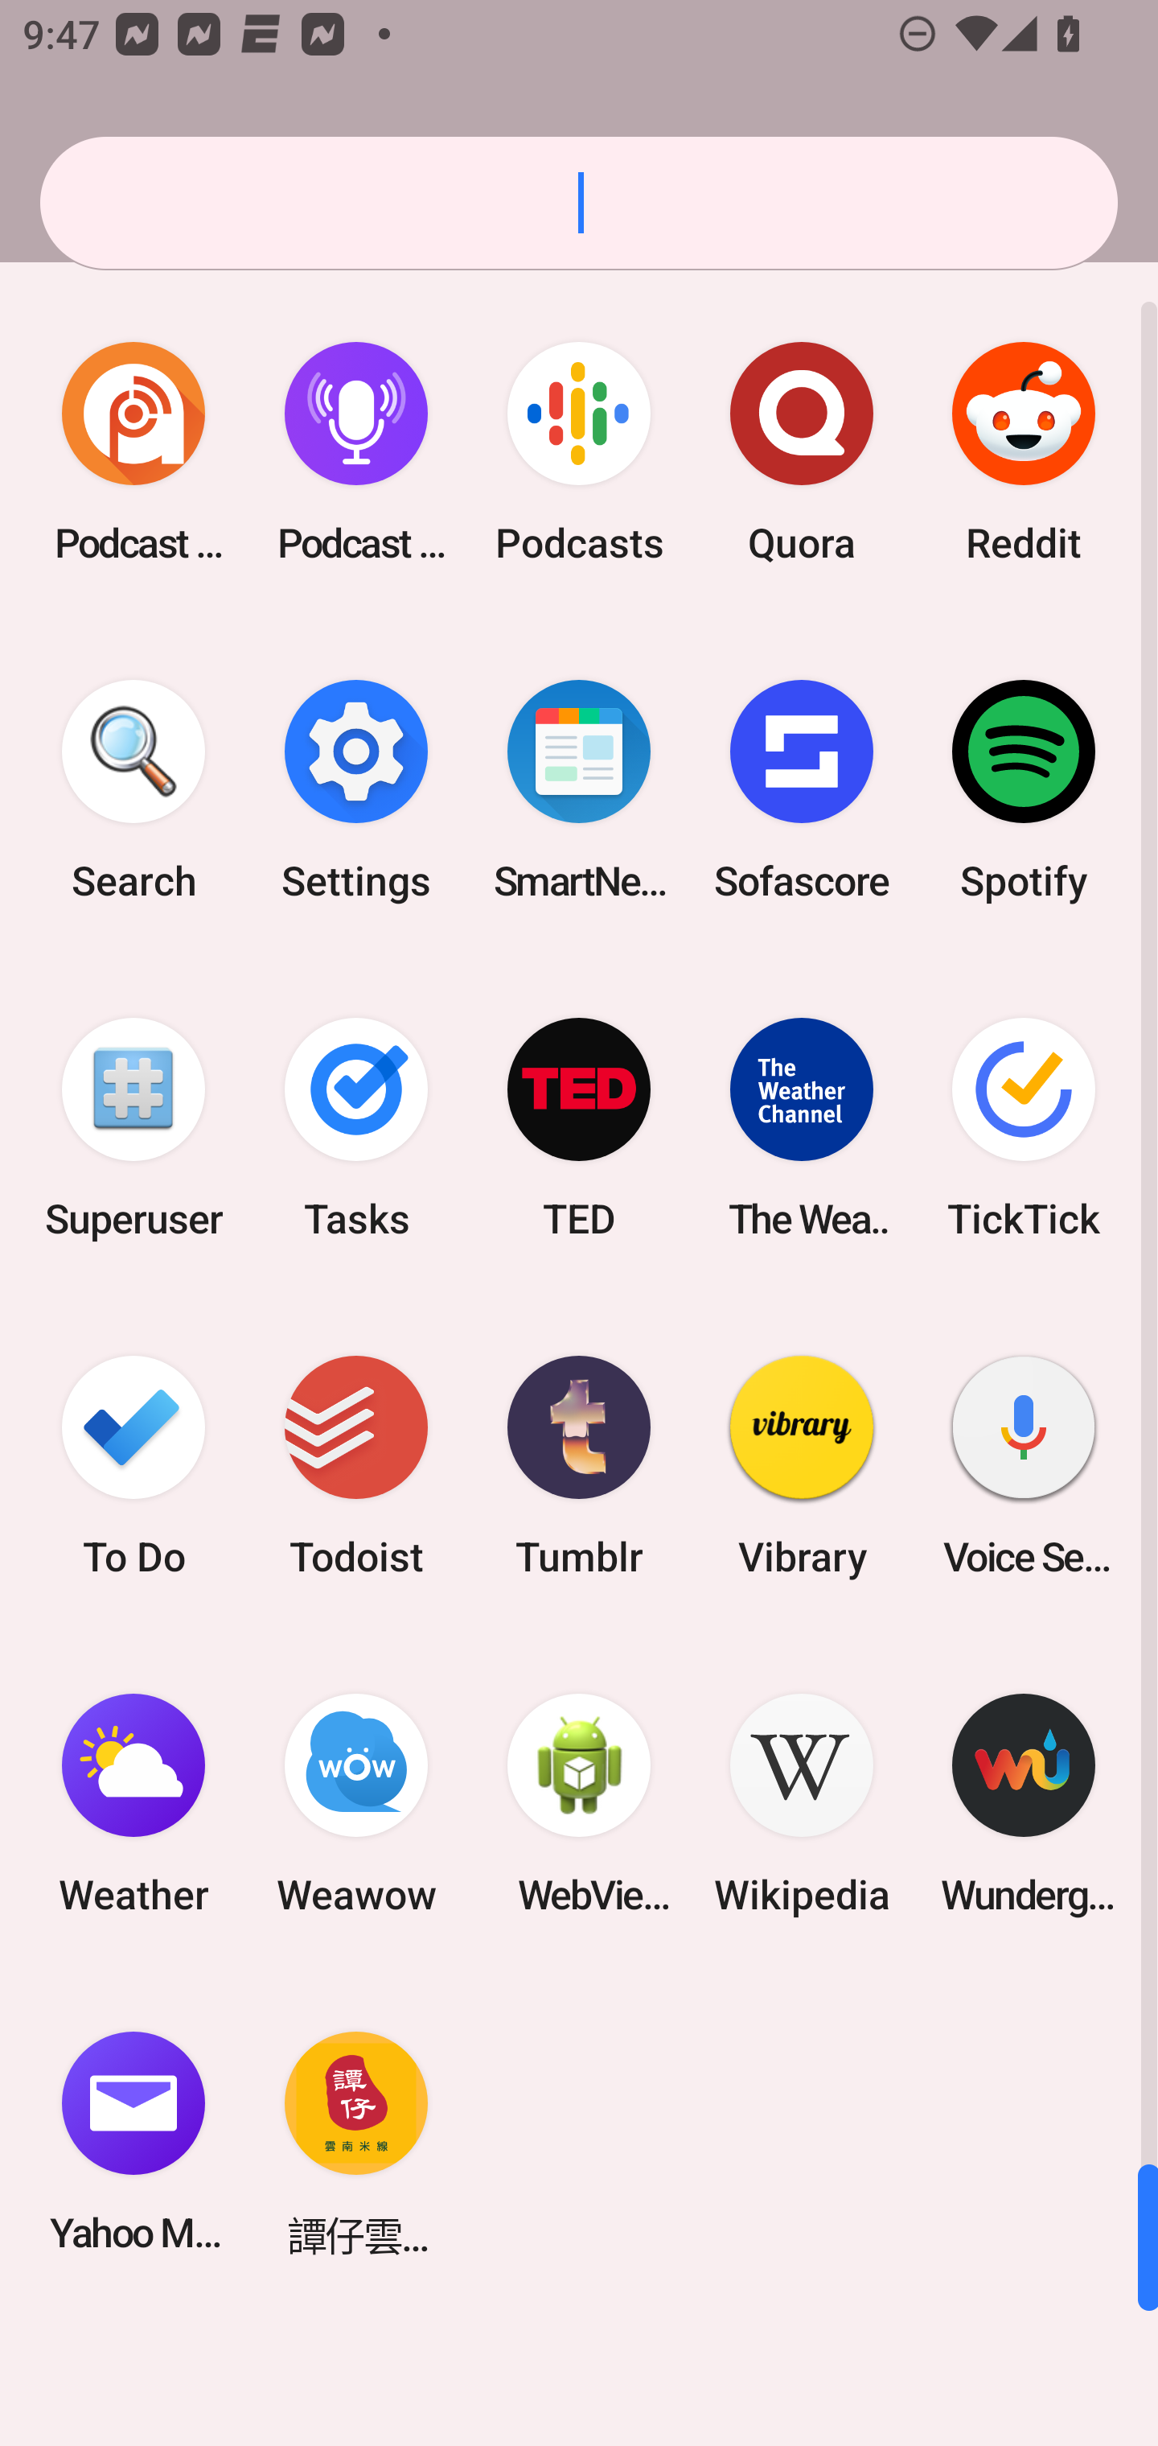  I want to click on Tumblr, so click(579, 1464).